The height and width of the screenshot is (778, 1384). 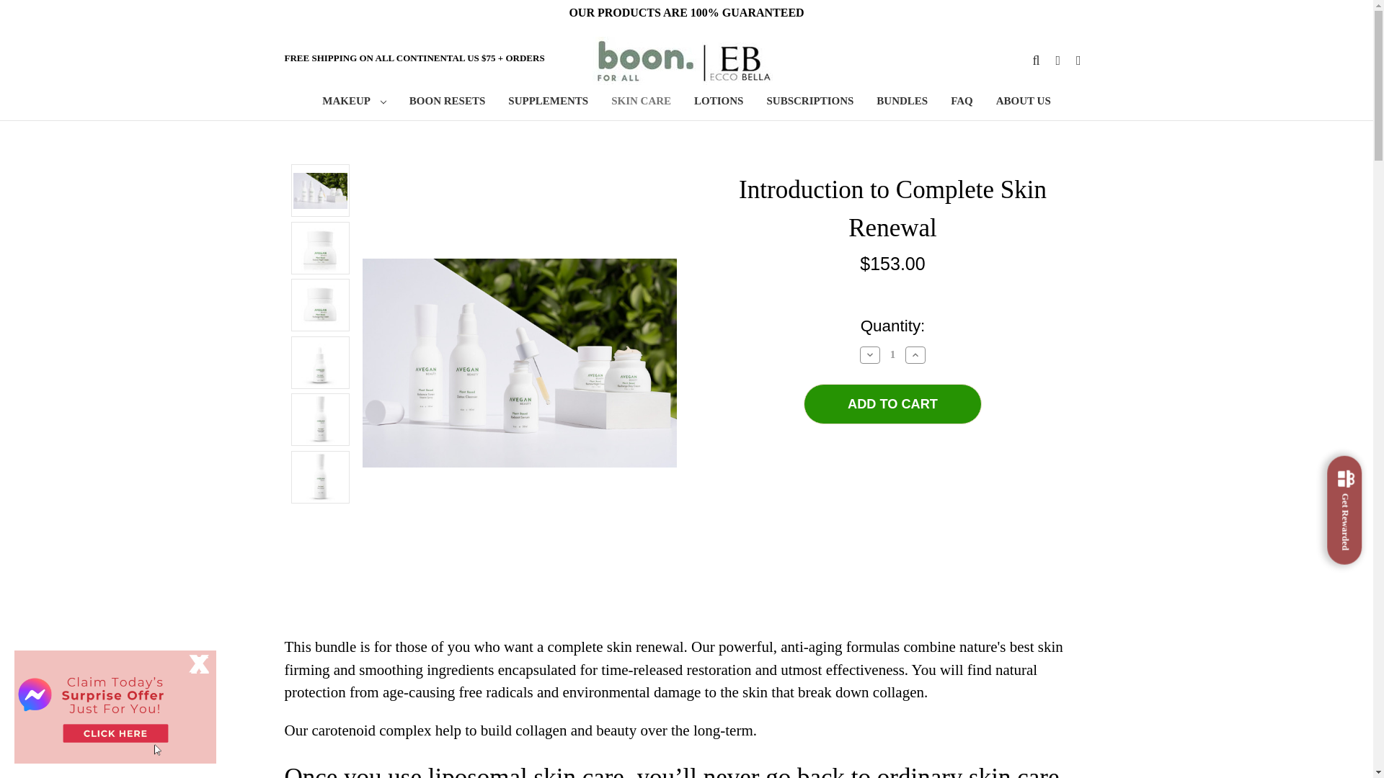 I want to click on SKIN CARE, so click(x=640, y=102).